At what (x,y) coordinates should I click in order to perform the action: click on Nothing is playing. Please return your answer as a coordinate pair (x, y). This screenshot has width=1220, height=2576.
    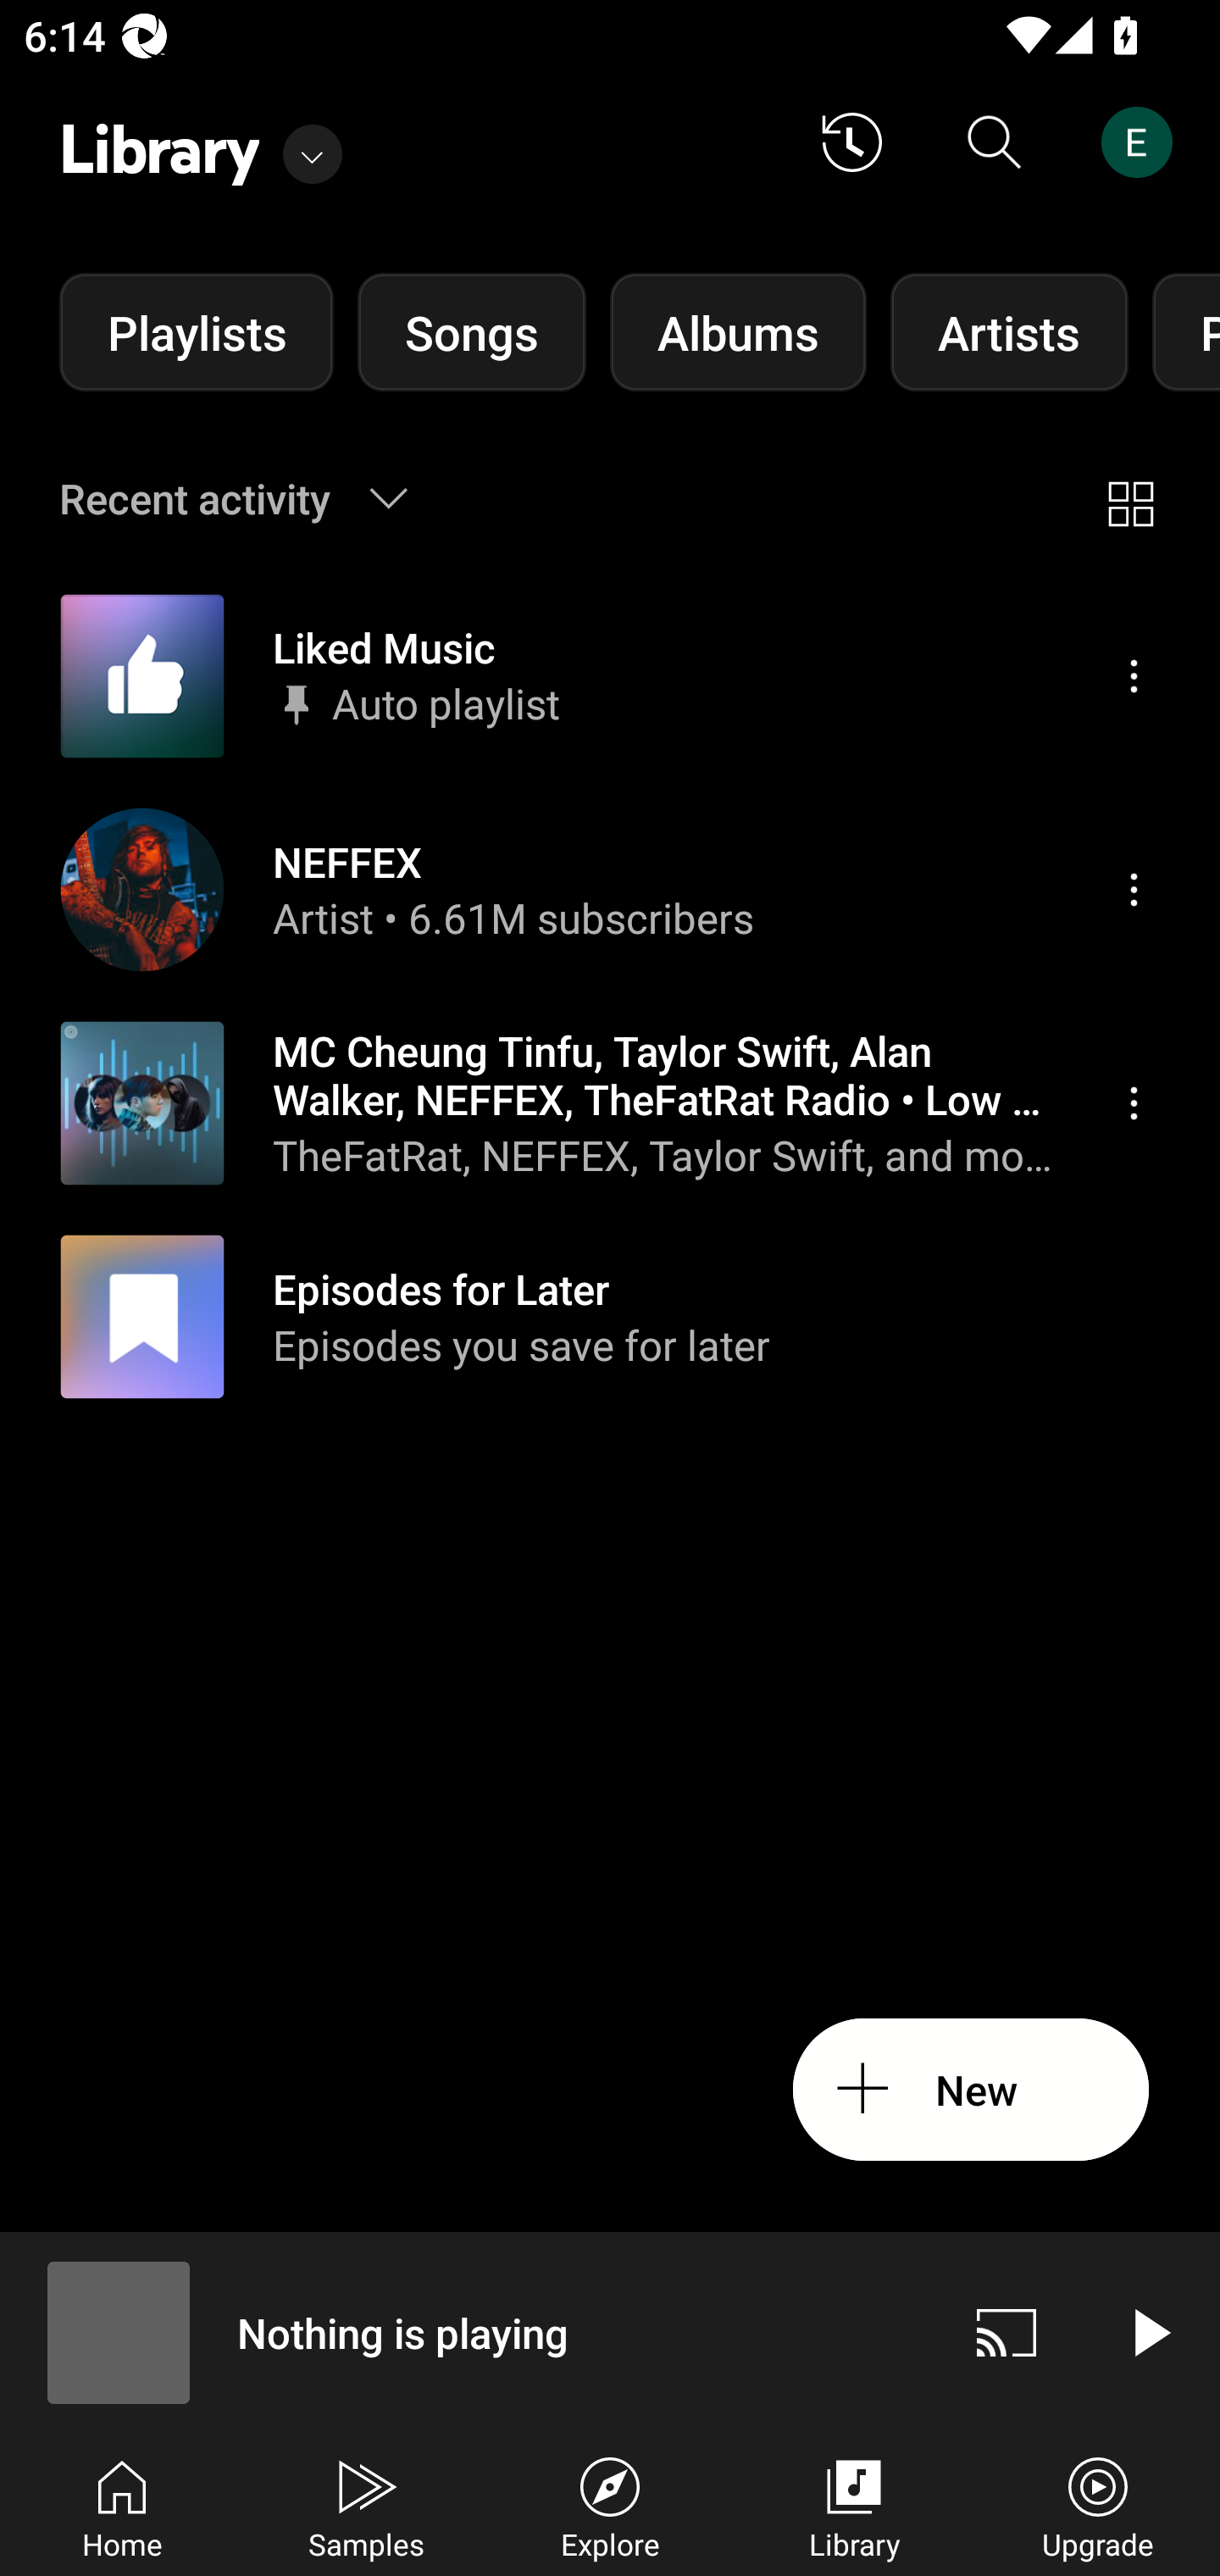
    Looking at the image, I should click on (468, 2332).